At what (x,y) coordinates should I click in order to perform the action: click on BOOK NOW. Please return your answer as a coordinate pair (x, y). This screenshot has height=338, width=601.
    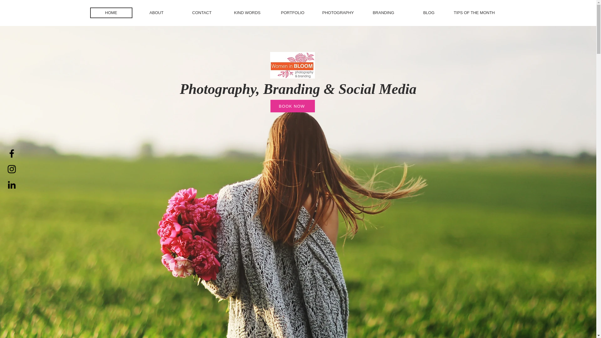
    Looking at the image, I should click on (293, 106).